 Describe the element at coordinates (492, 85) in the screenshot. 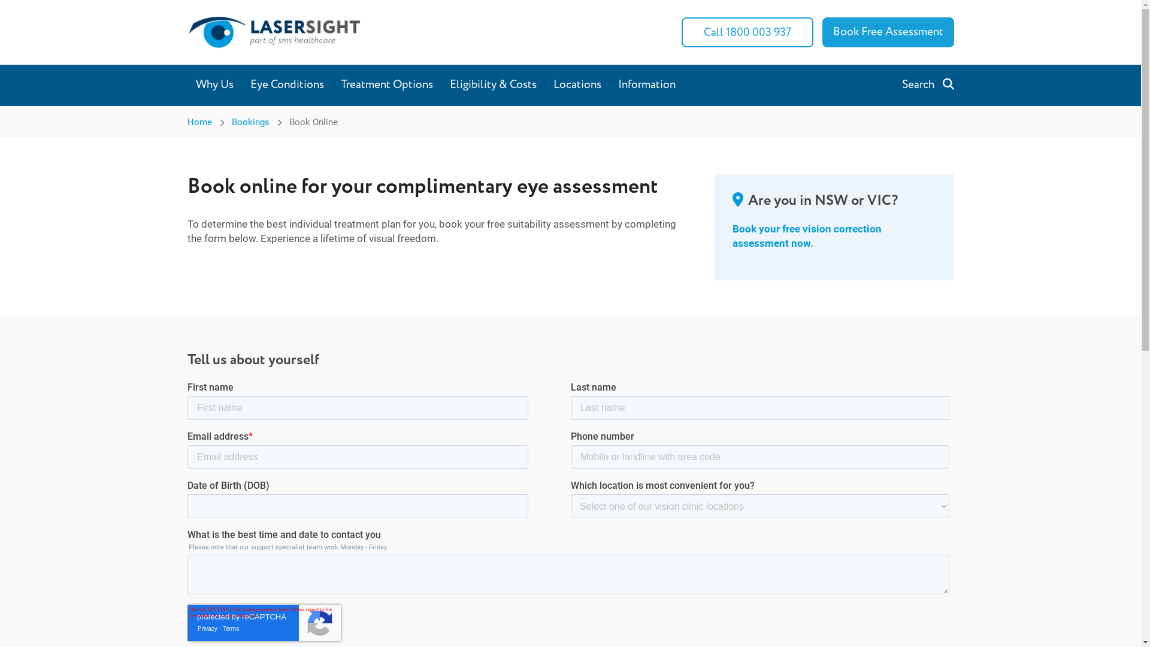

I see `Eligibility & Costs` at that location.